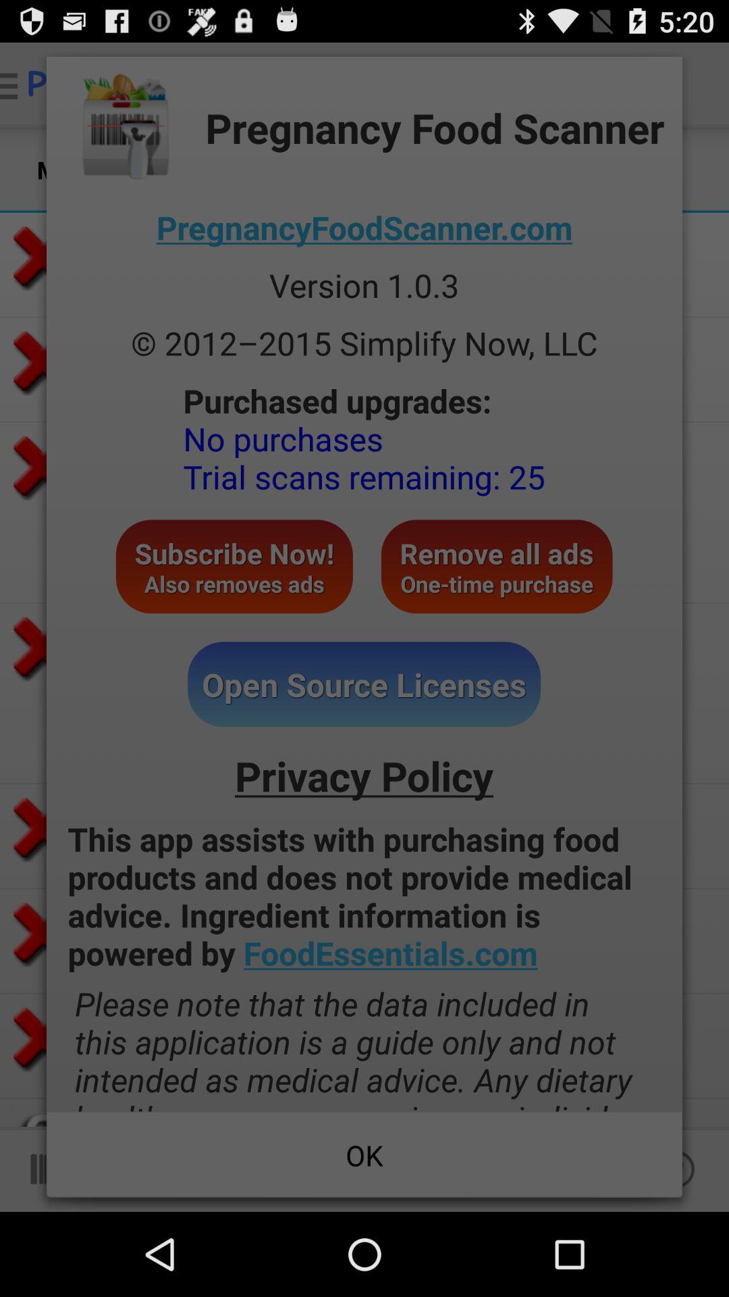 This screenshot has height=1297, width=729. Describe the element at coordinates (364, 775) in the screenshot. I see `tap the button below the open source licenses item` at that location.